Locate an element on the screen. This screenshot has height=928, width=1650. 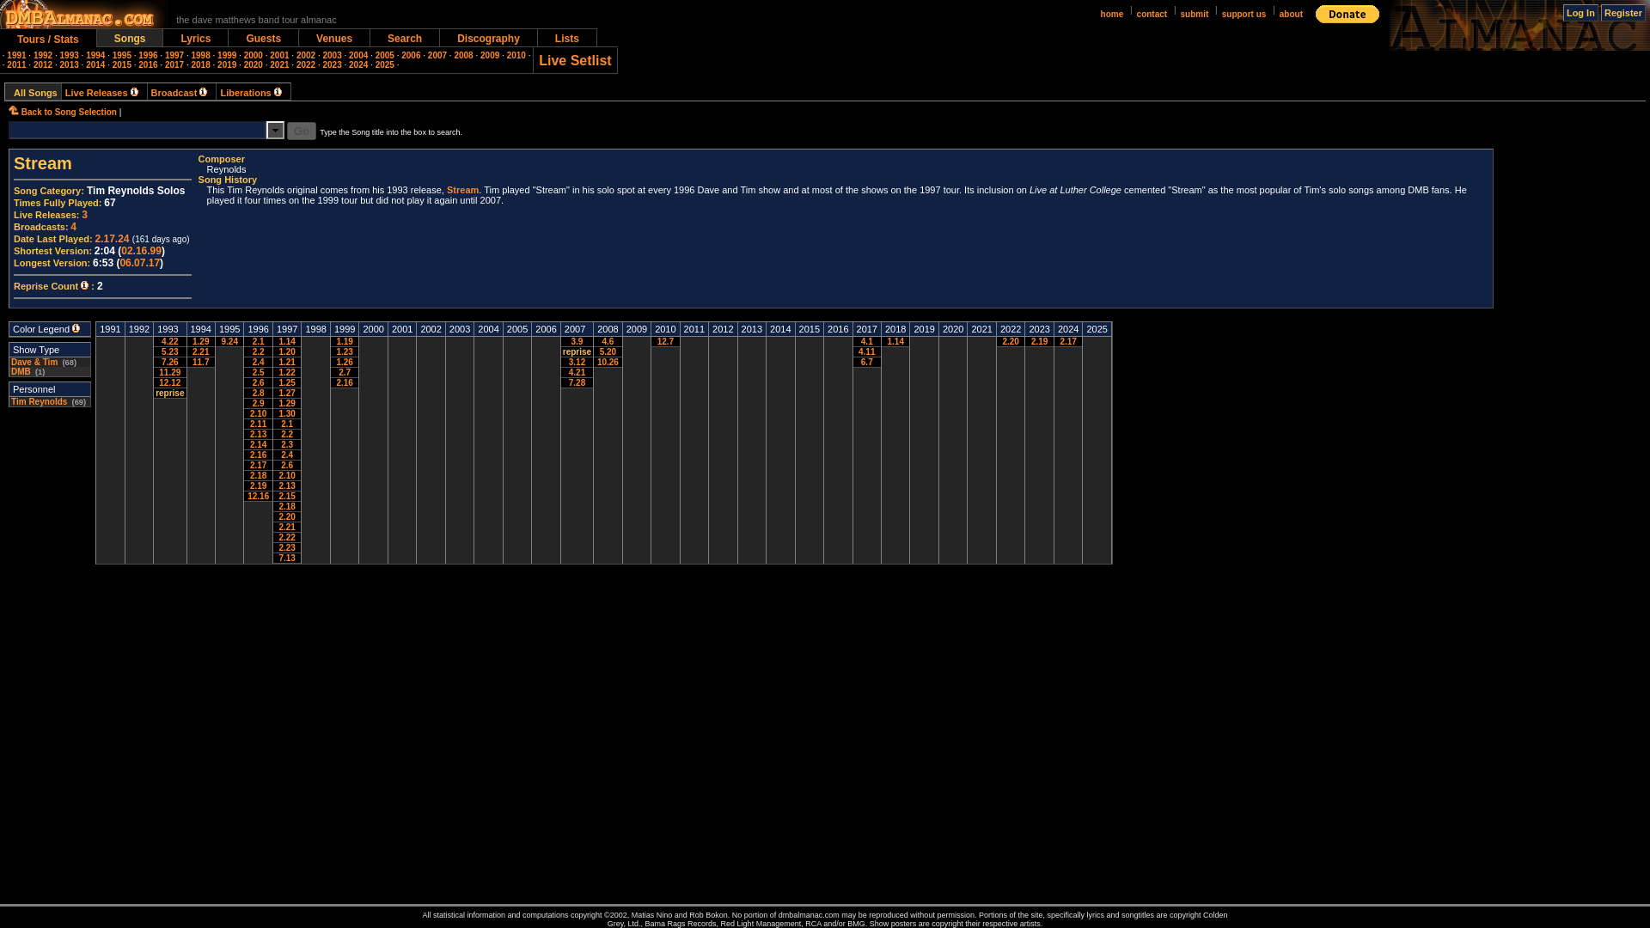
2005 is located at coordinates (385, 55).